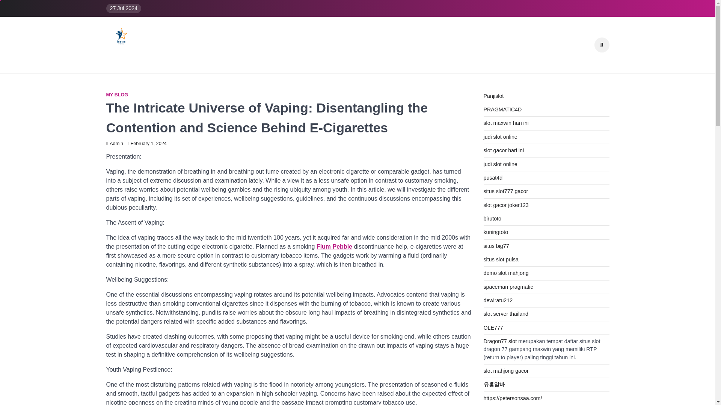 This screenshot has height=405, width=721. Describe the element at coordinates (496, 232) in the screenshot. I see `kuningtoto` at that location.